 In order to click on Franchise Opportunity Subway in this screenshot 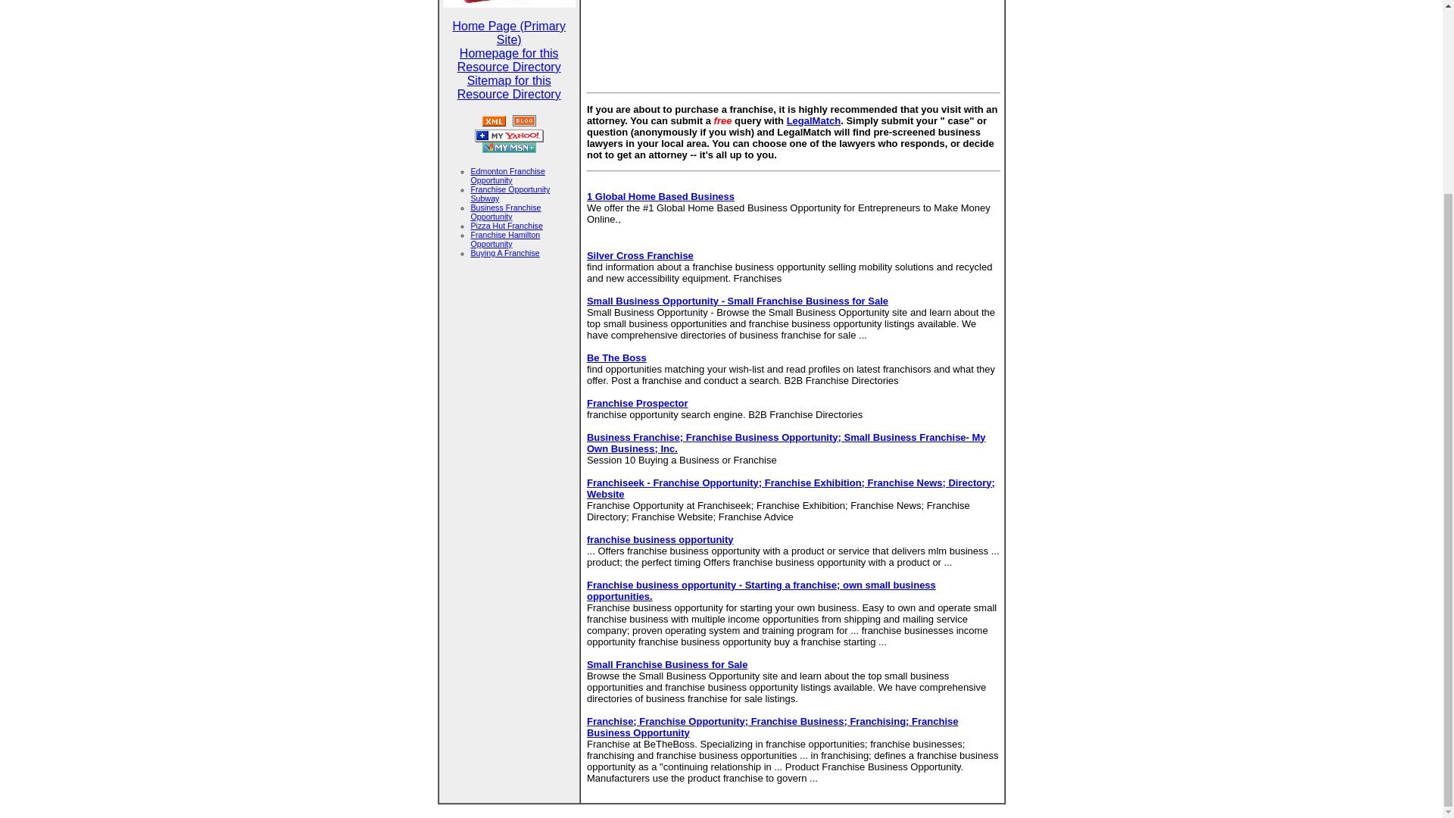, I will do `click(510, 194)`.